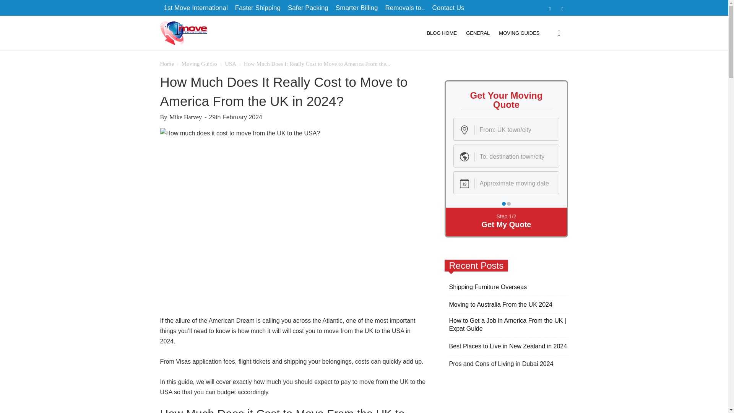 The height and width of the screenshot is (413, 734). What do you see at coordinates (199, 63) in the screenshot?
I see `View all posts in Moving Guides` at bounding box center [199, 63].